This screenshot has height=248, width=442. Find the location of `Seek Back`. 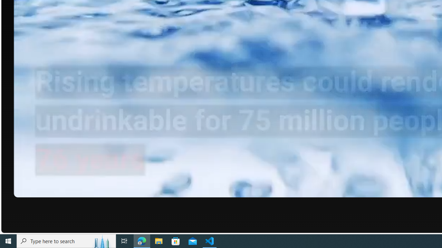

Seek Back is located at coordinates (38, 189).